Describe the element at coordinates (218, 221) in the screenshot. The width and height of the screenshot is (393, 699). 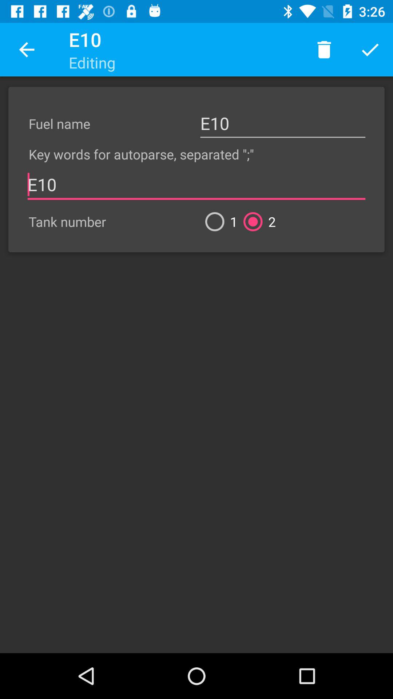
I see `choose the icon below e10 item` at that location.